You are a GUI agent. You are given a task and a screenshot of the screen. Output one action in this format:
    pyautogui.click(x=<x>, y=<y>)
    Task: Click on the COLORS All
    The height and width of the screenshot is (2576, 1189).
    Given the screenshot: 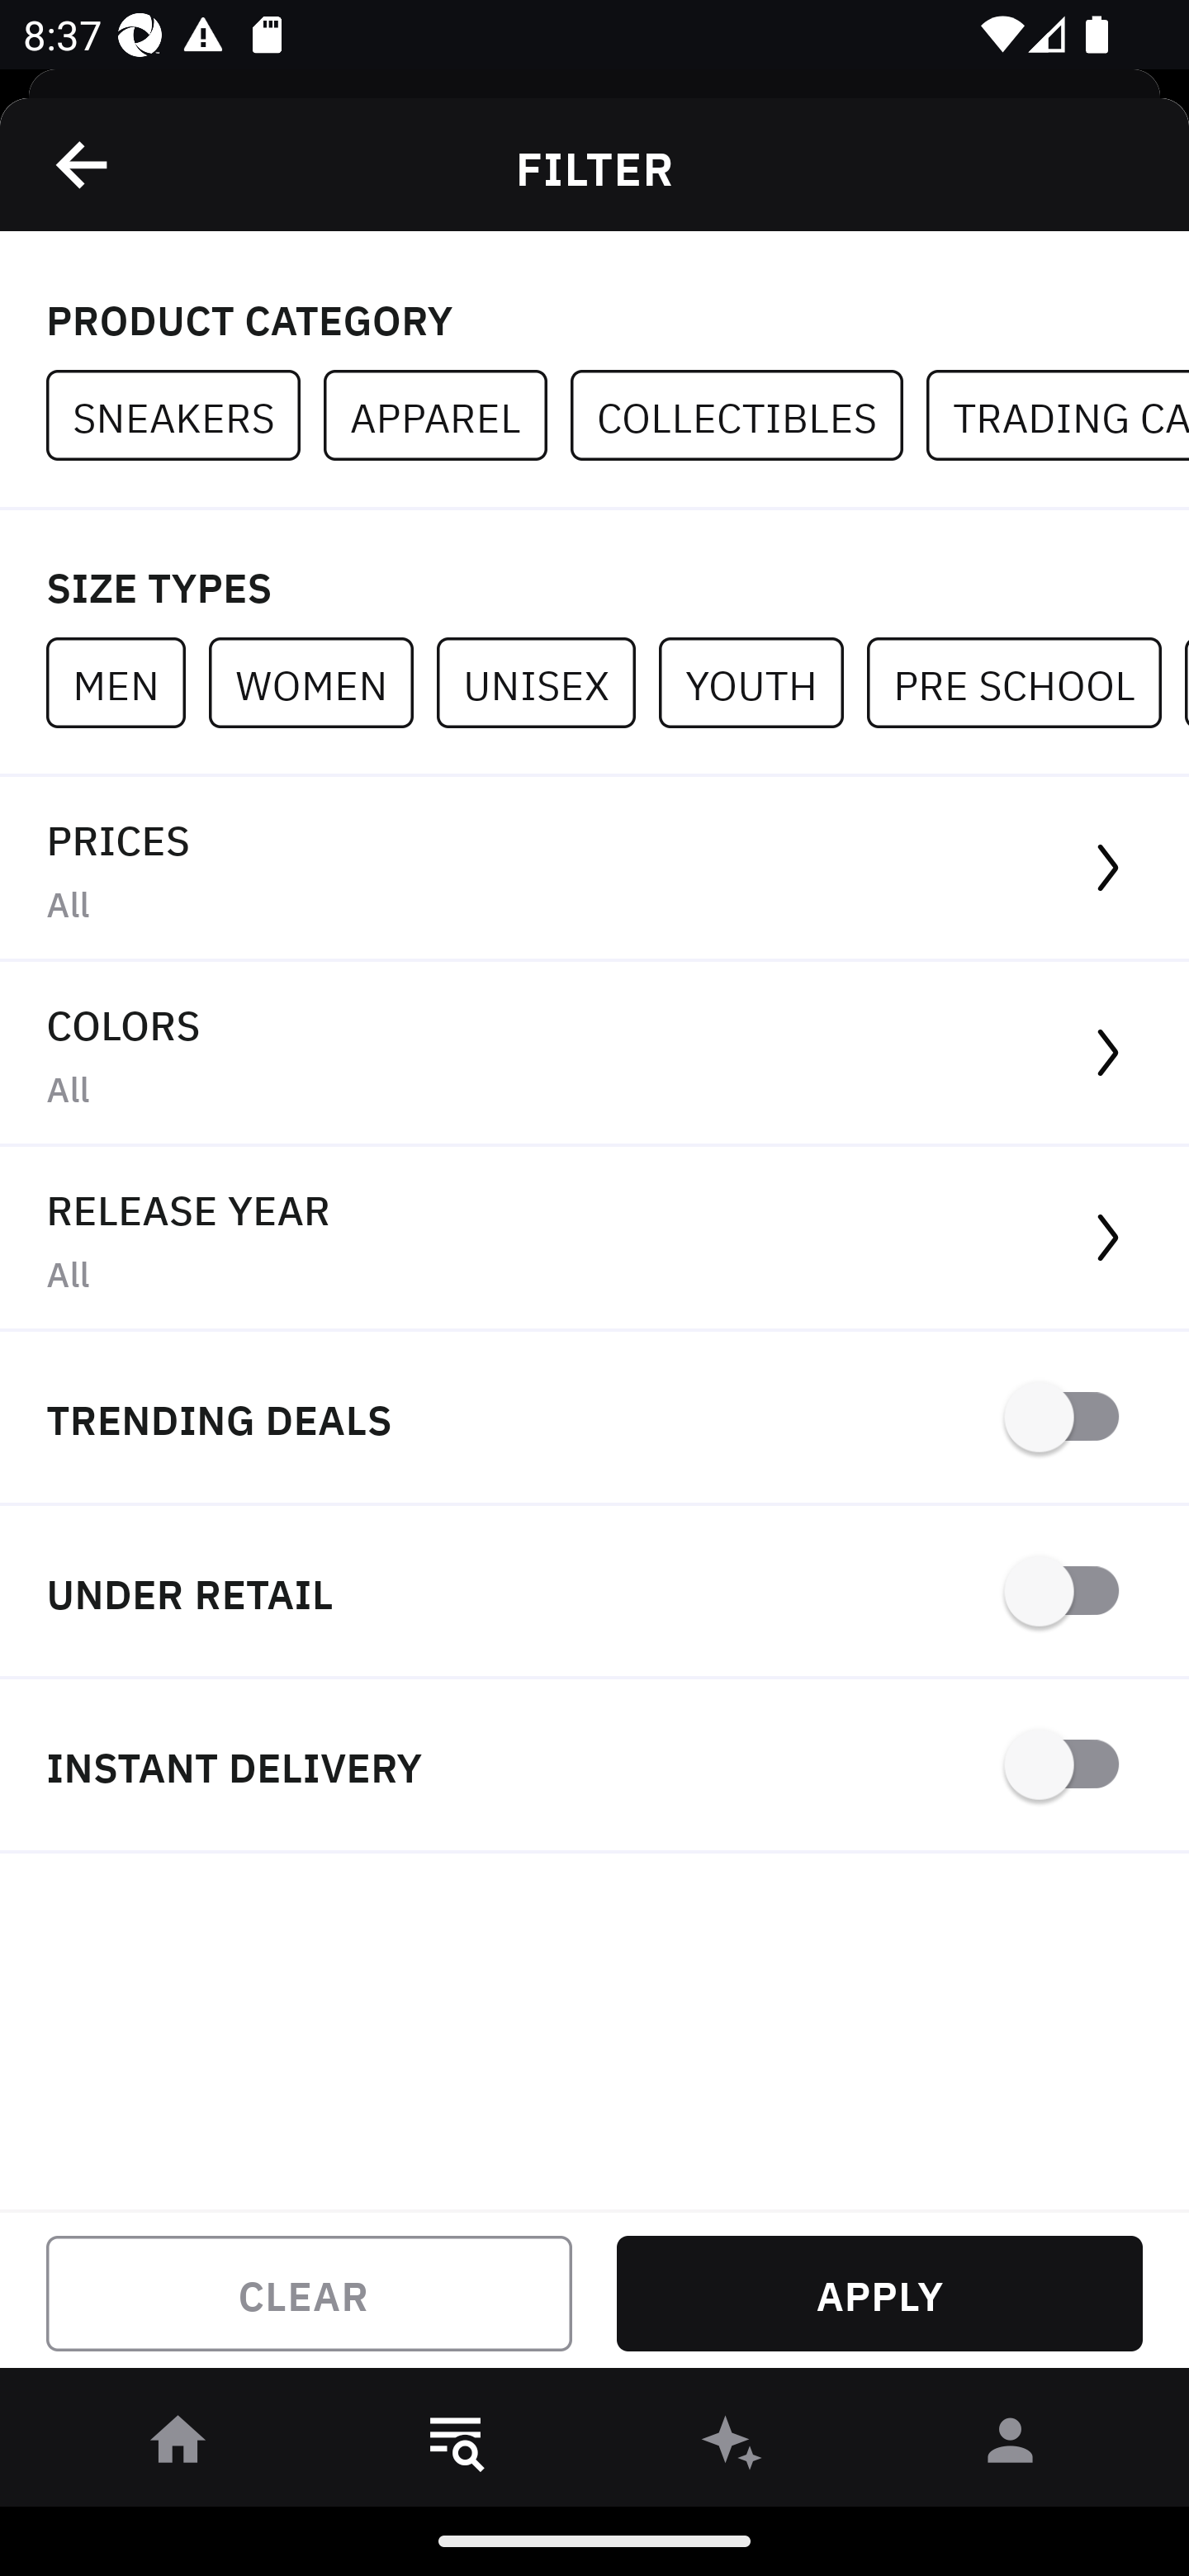 What is the action you would take?
    pyautogui.click(x=594, y=1054)
    